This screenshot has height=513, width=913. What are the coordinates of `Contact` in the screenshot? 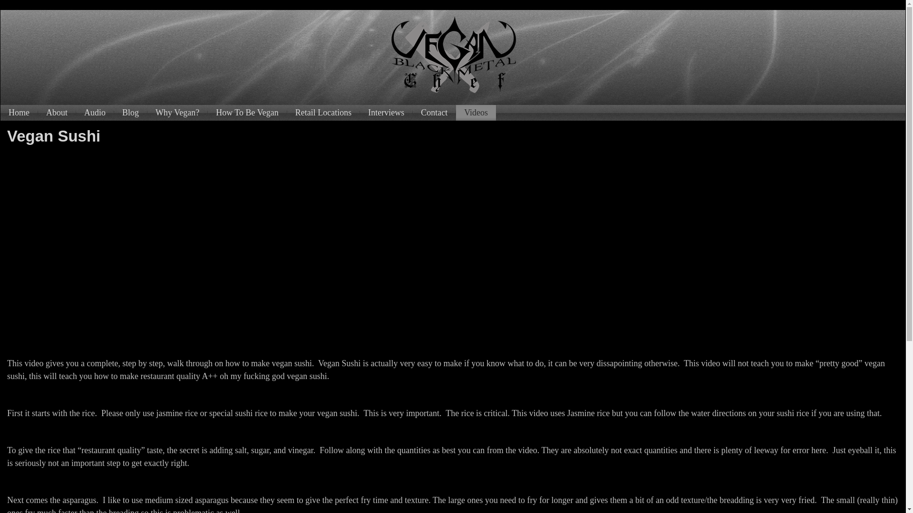 It's located at (434, 113).